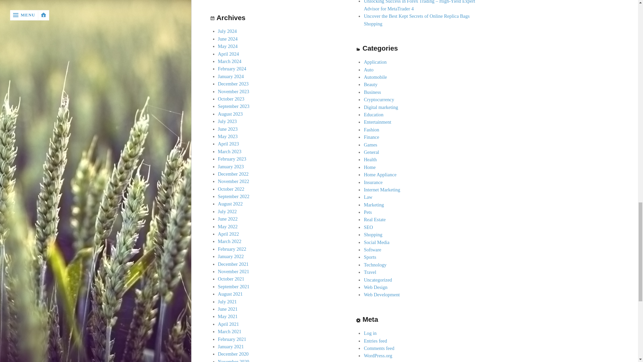  What do you see at coordinates (230, 76) in the screenshot?
I see `January 2024` at bounding box center [230, 76].